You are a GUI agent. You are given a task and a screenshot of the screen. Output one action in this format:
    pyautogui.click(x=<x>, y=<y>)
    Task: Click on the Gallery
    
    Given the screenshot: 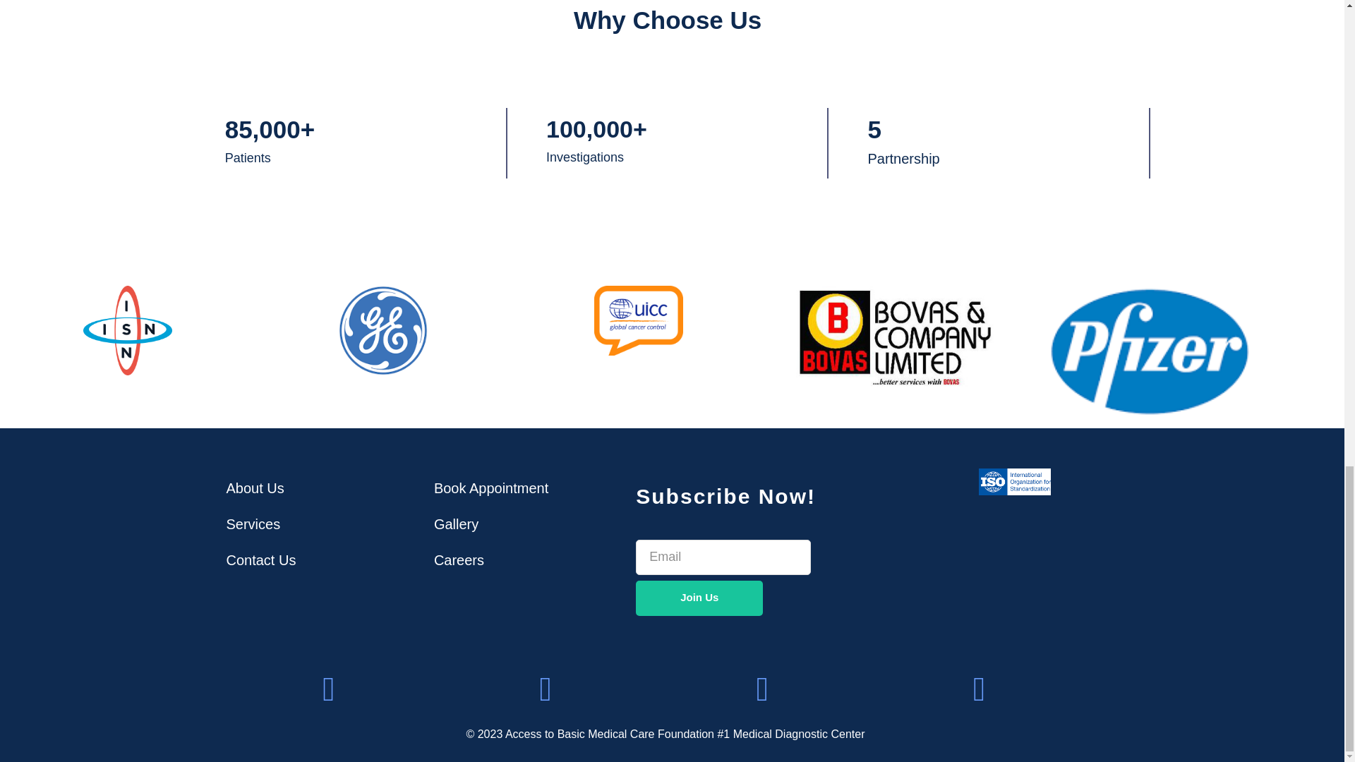 What is the action you would take?
    pyautogui.click(x=491, y=524)
    